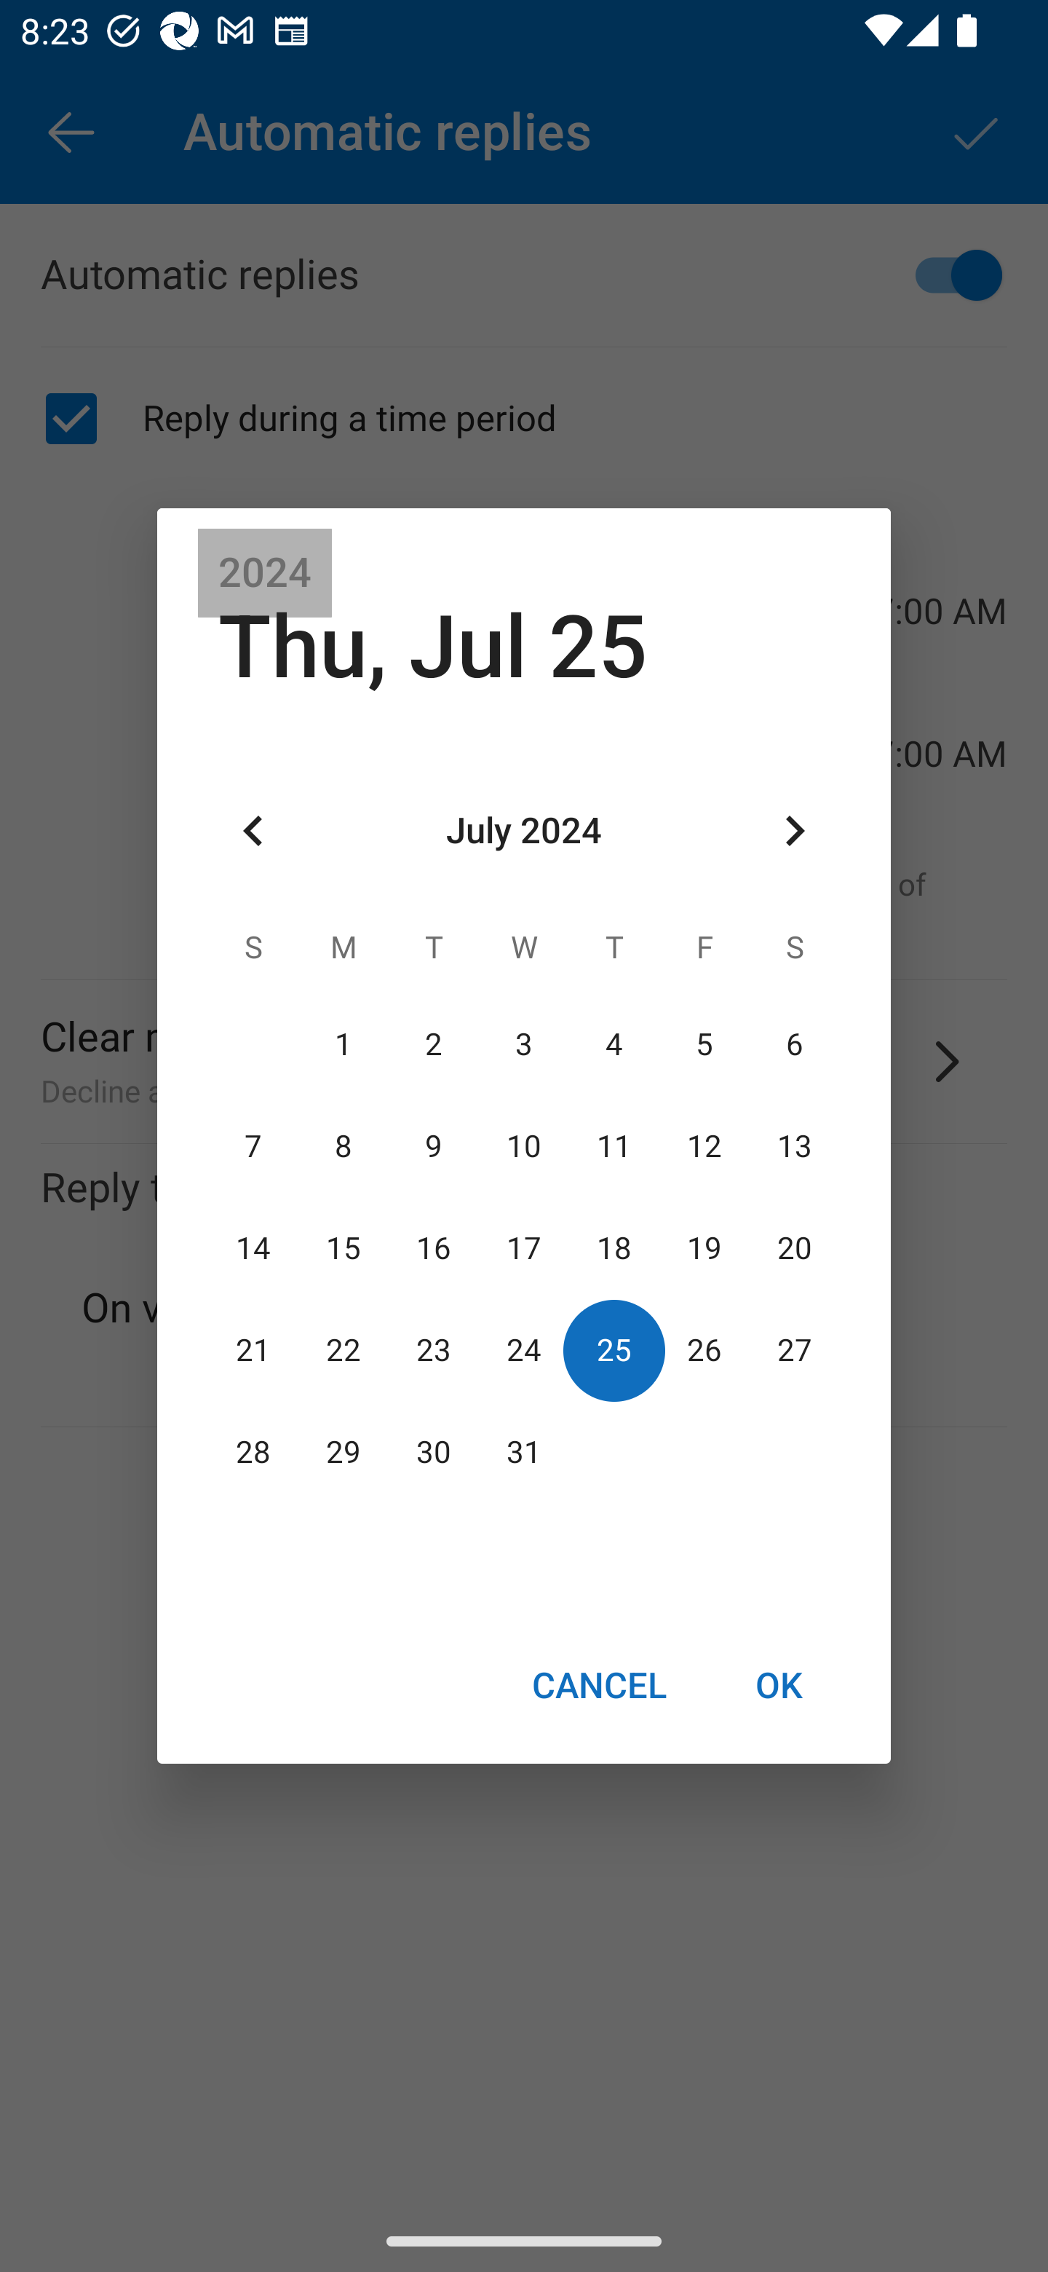 The image size is (1048, 2272). Describe the element at coordinates (794, 1248) in the screenshot. I see `20 20 July 2024` at that location.